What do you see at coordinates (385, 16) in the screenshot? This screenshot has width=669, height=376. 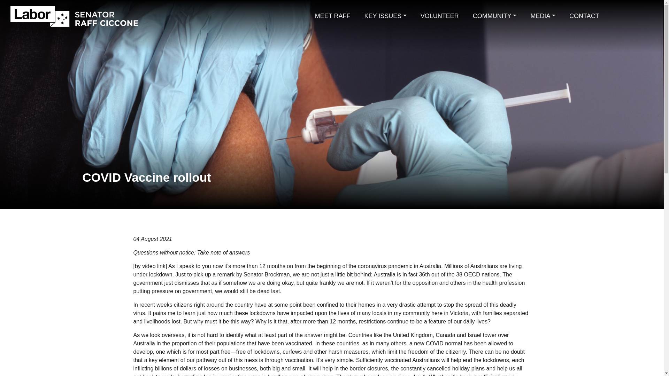 I see `KEY ISSUES` at bounding box center [385, 16].